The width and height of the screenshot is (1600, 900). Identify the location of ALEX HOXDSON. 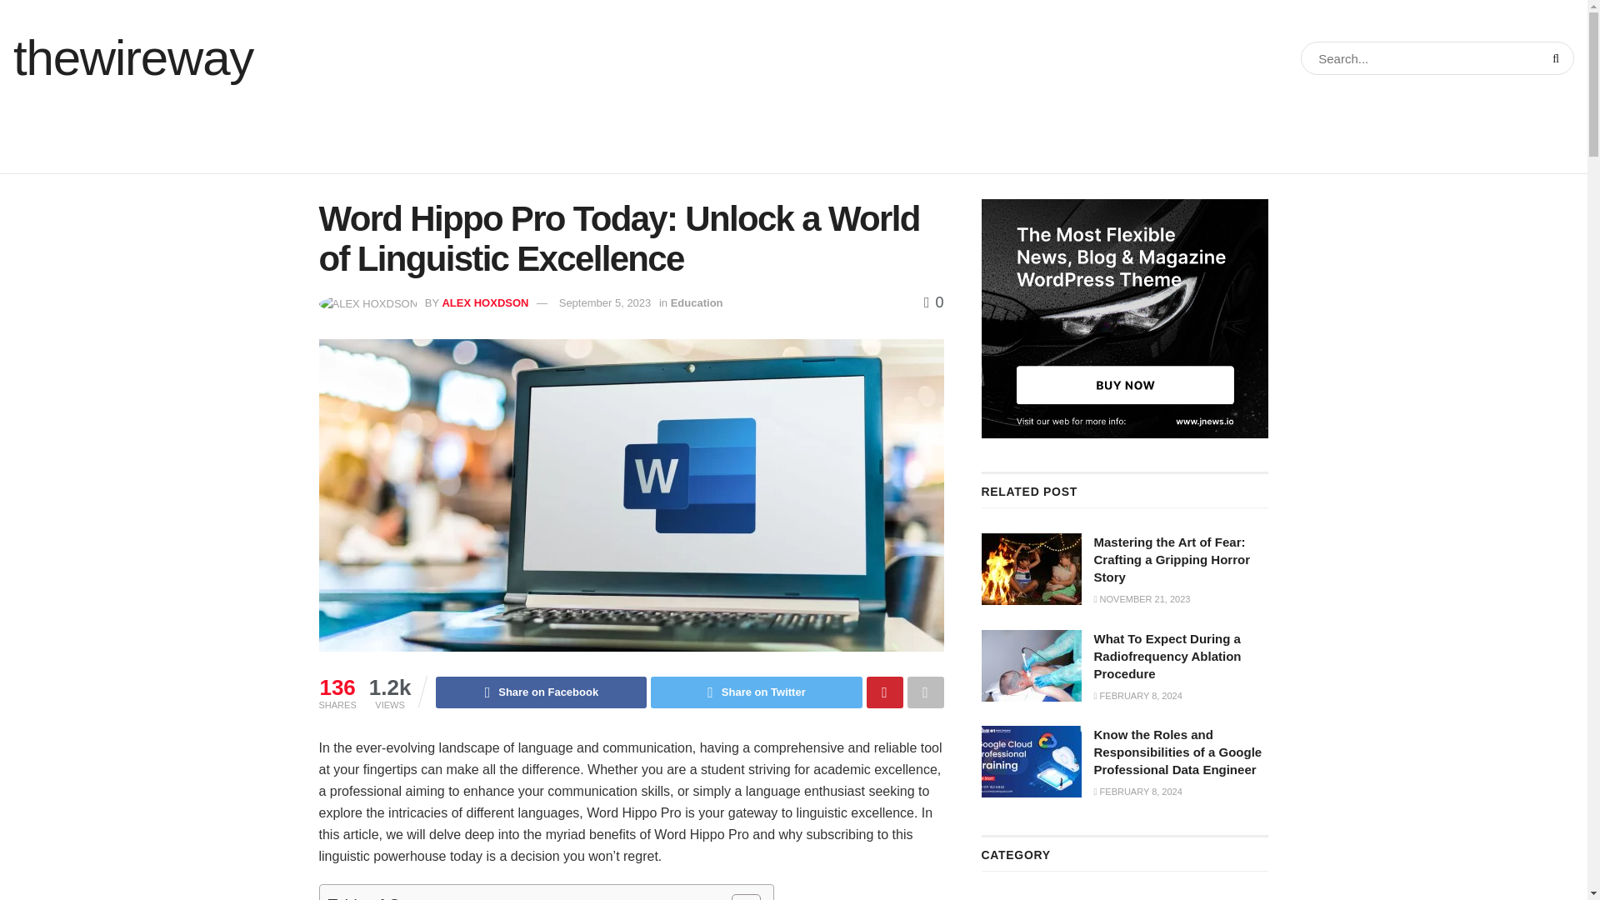
(484, 303).